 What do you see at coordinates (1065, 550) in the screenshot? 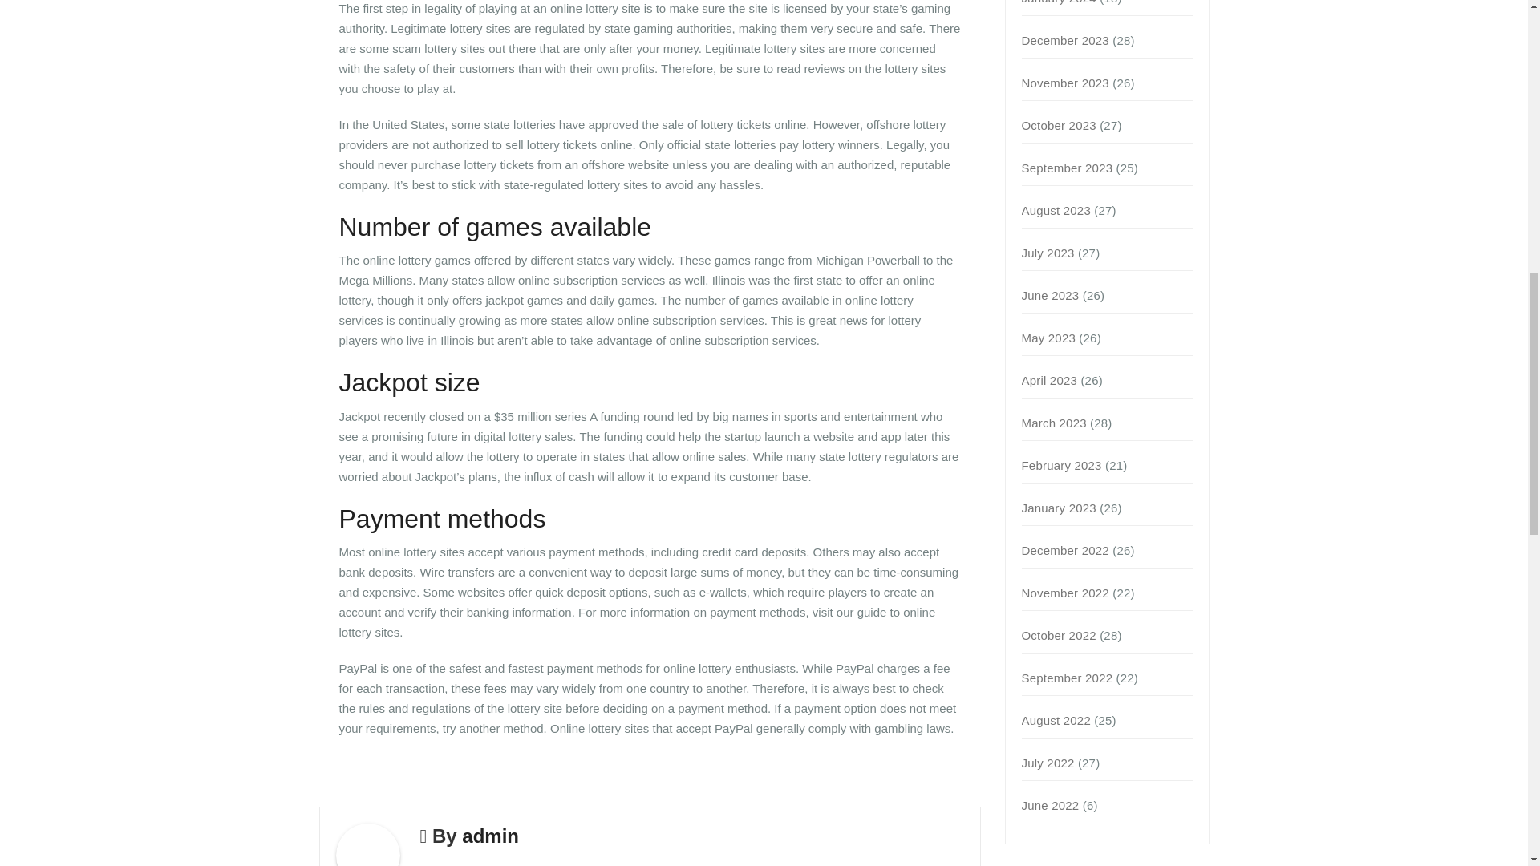
I see `December 2022` at bounding box center [1065, 550].